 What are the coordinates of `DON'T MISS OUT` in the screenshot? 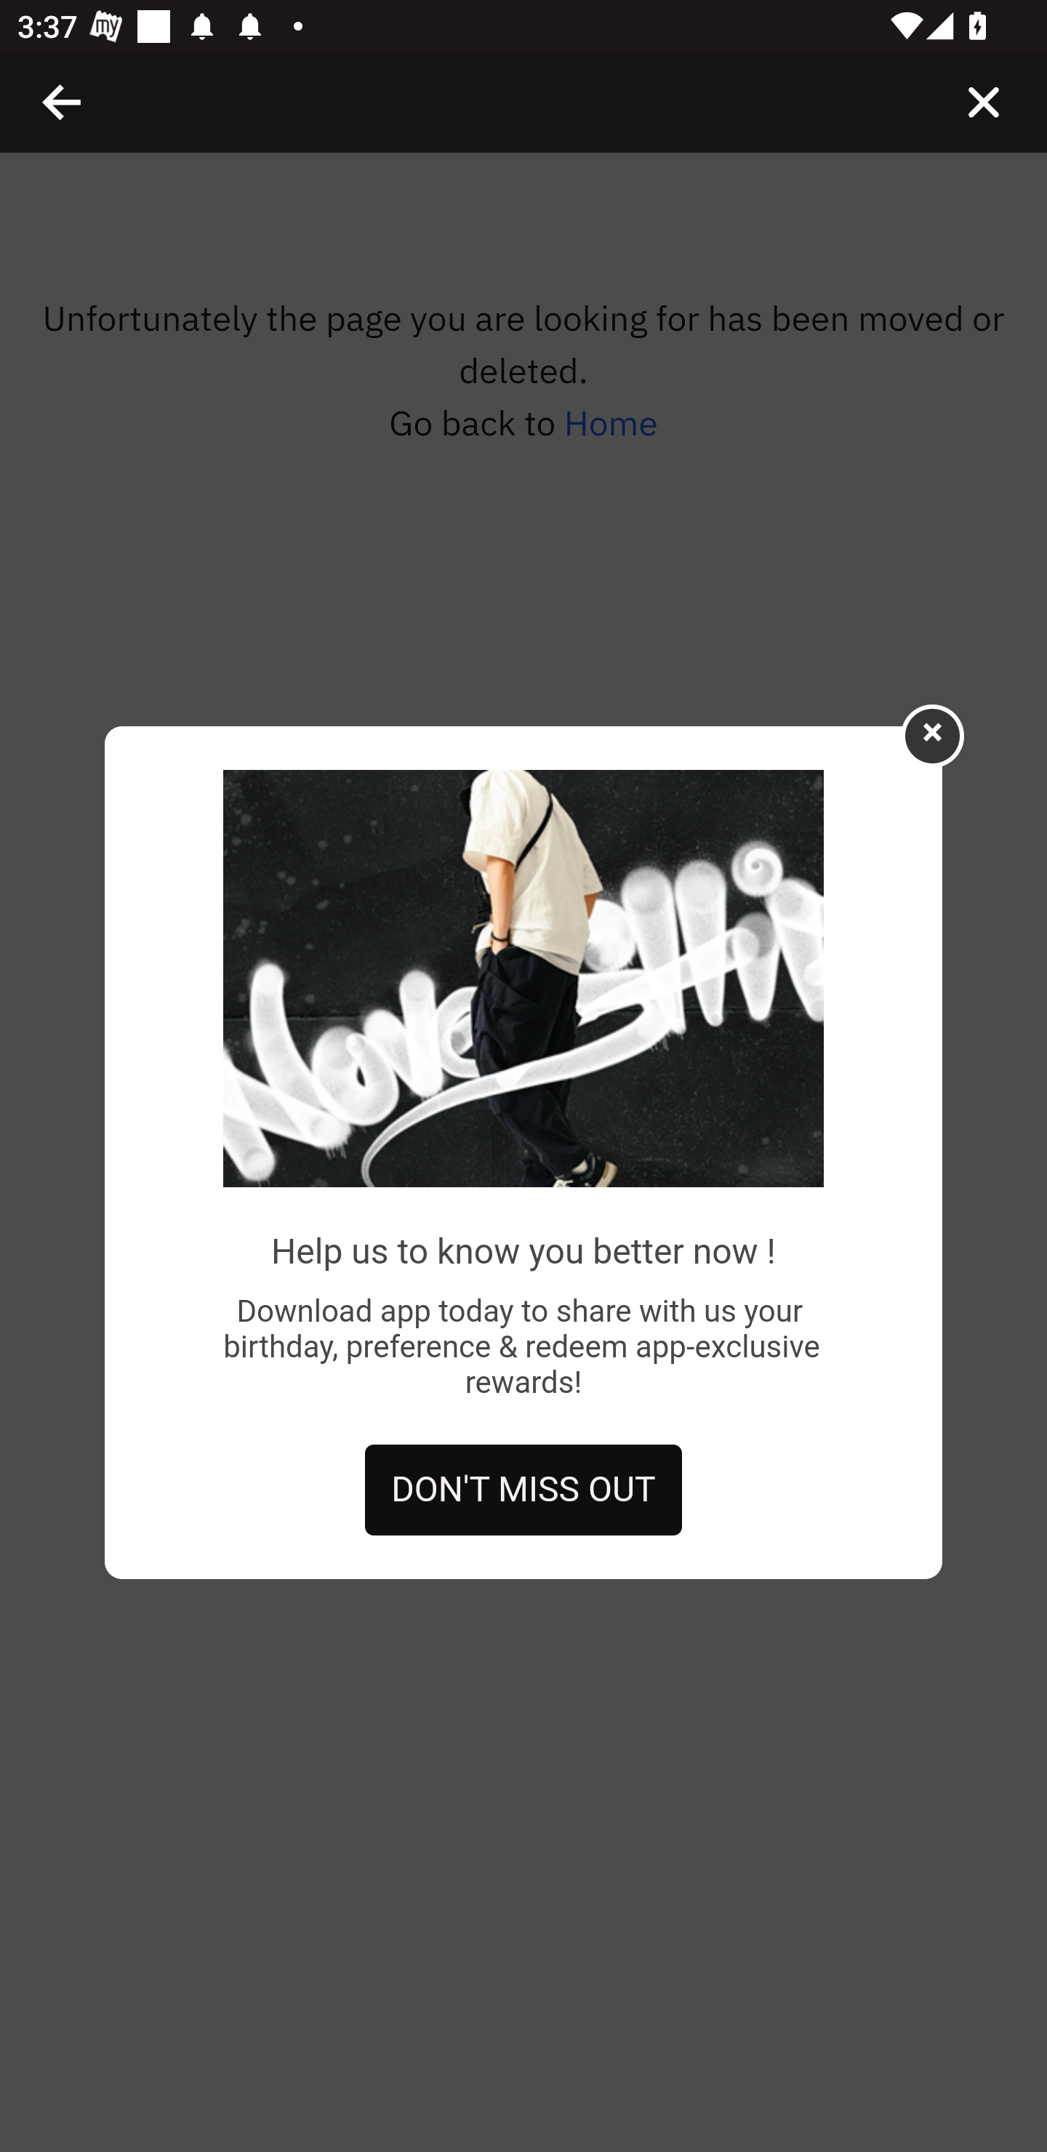 It's located at (523, 1491).